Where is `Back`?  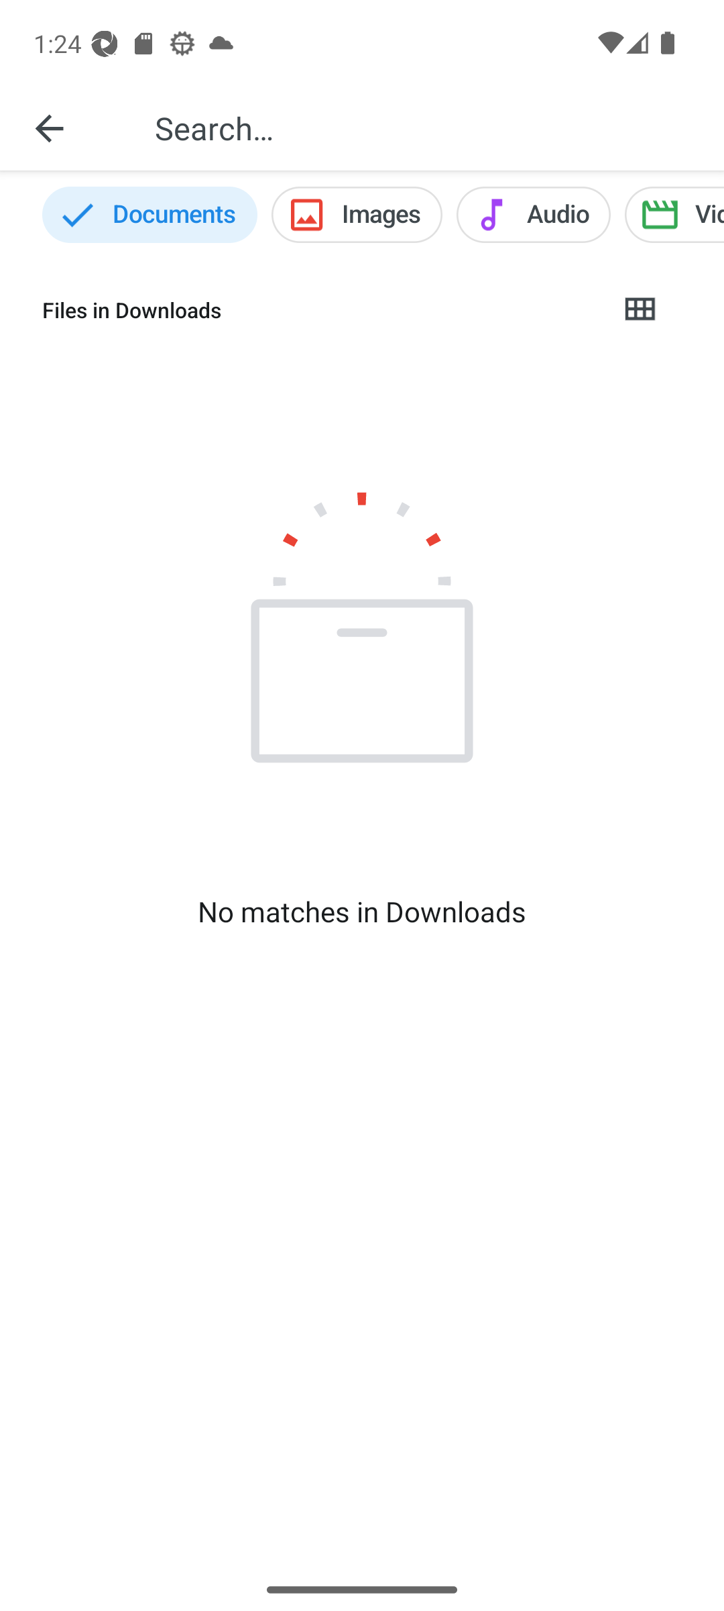
Back is located at coordinates (49, 128).